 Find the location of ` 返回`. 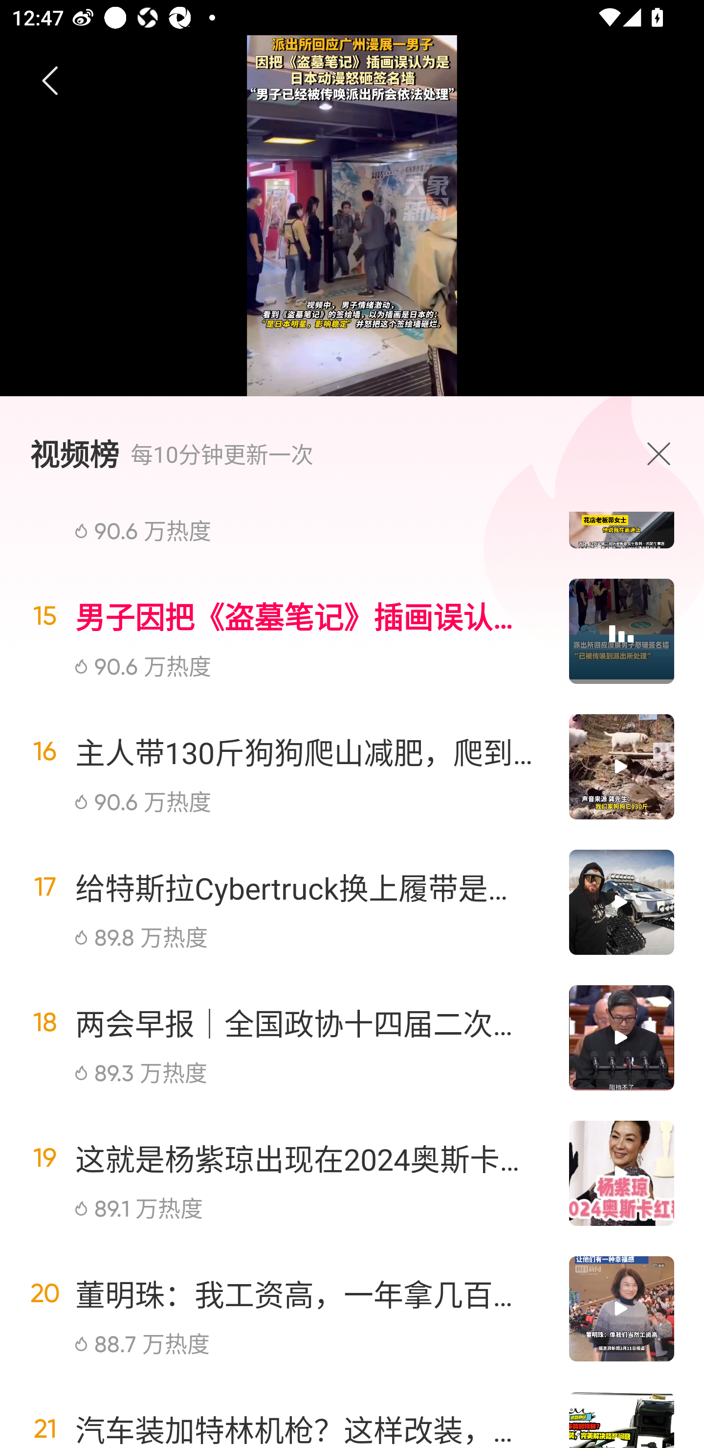

 返回 is located at coordinates (50, 81).